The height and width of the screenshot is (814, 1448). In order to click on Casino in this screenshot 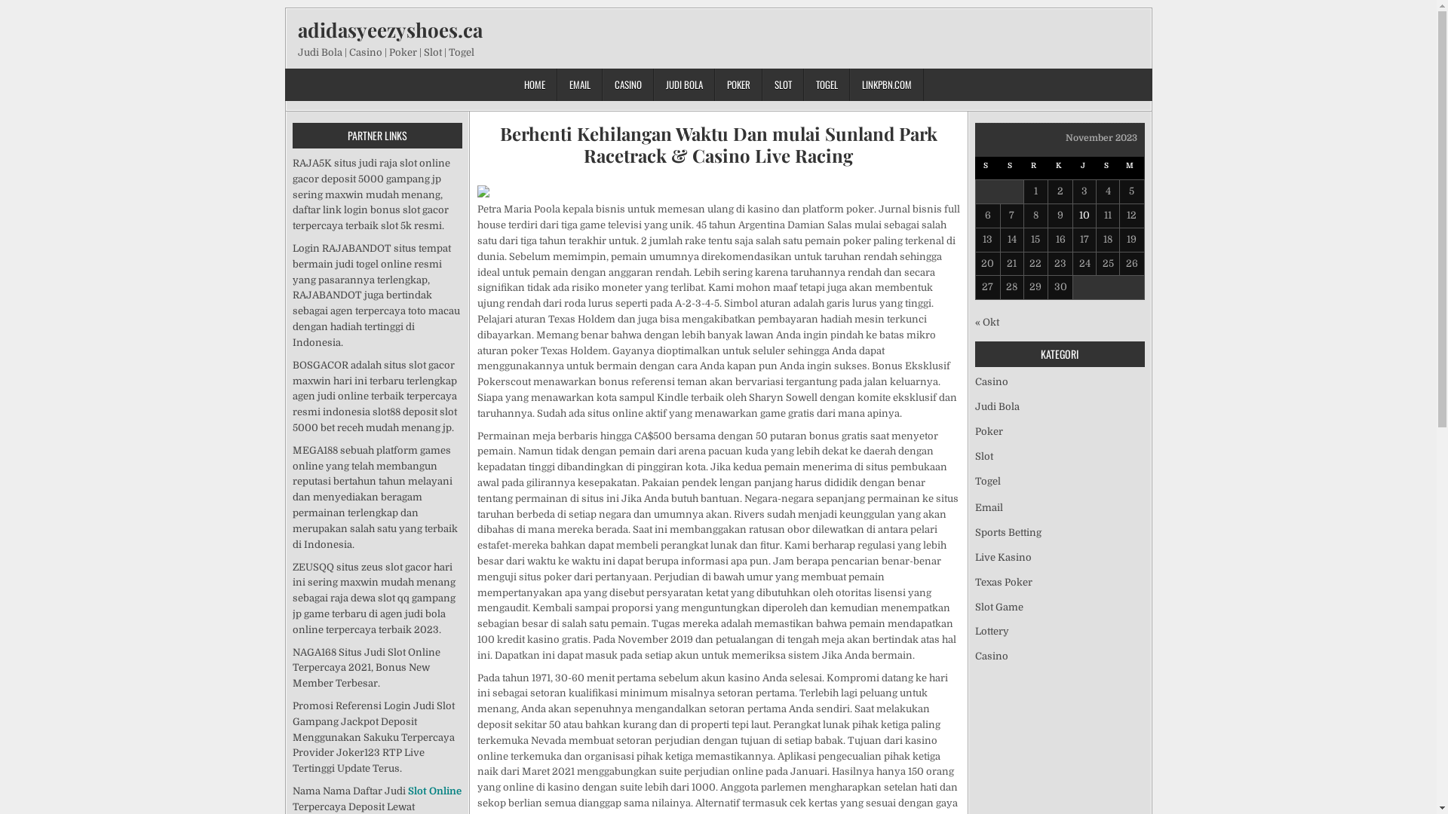, I will do `click(991, 381)`.